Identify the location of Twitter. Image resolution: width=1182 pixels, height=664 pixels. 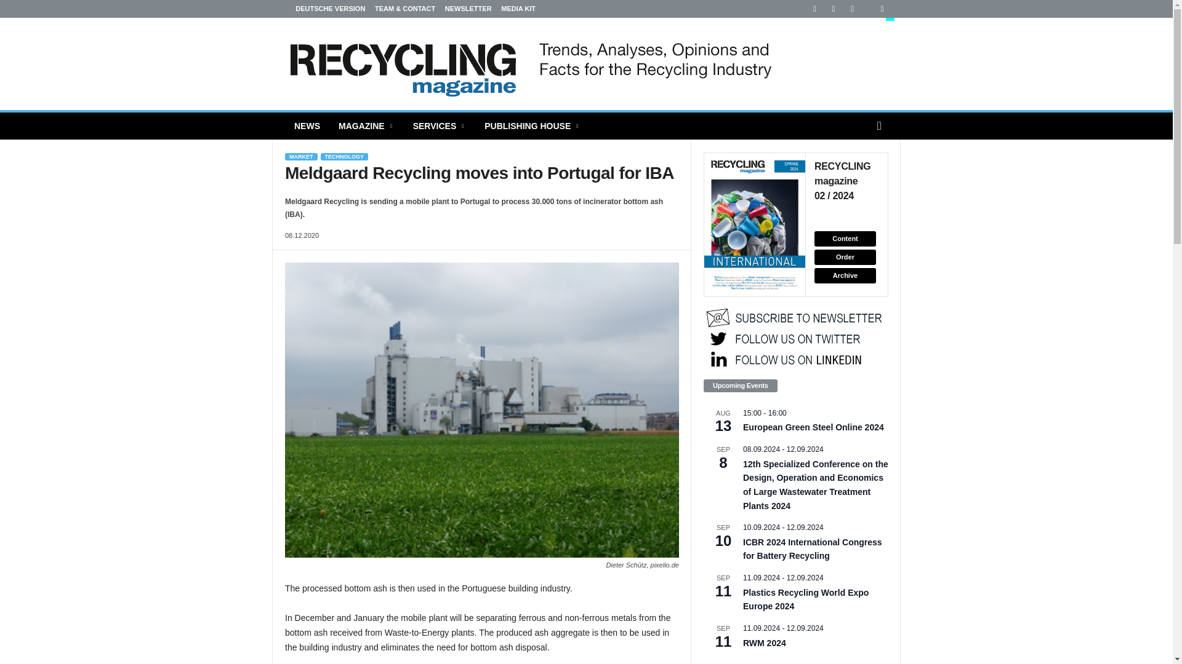
(877, 9).